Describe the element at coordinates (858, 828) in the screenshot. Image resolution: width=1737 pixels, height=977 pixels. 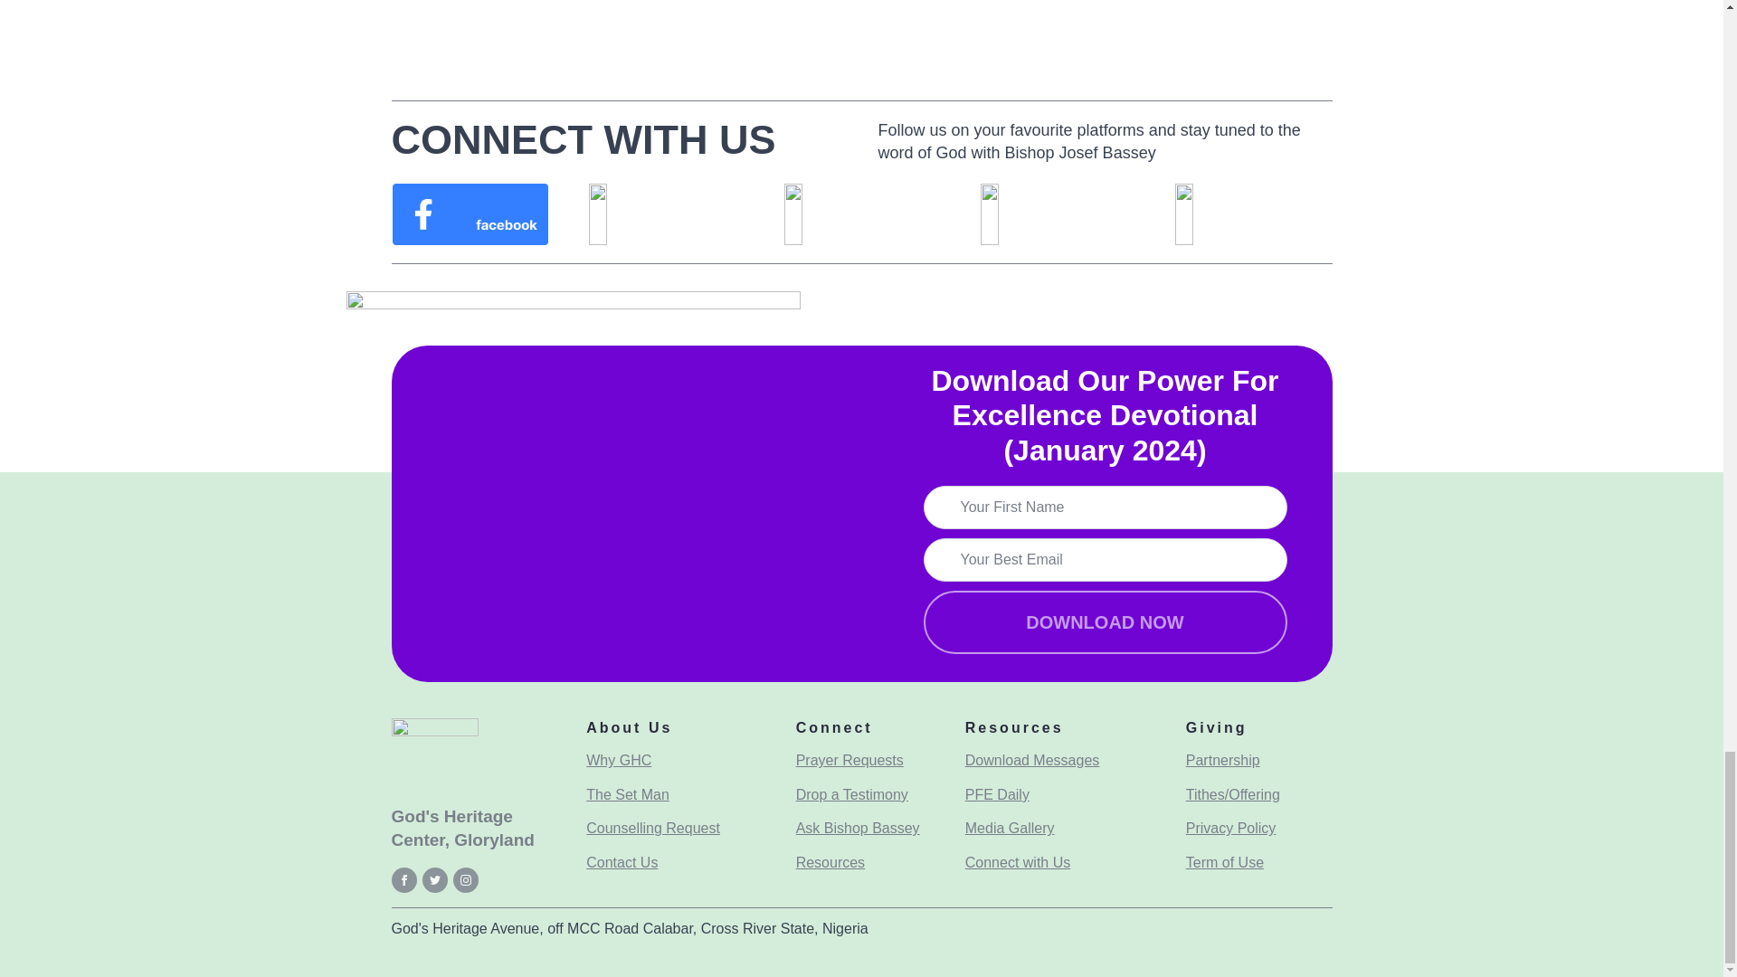
I see `Ask Bishop Bassey` at that location.